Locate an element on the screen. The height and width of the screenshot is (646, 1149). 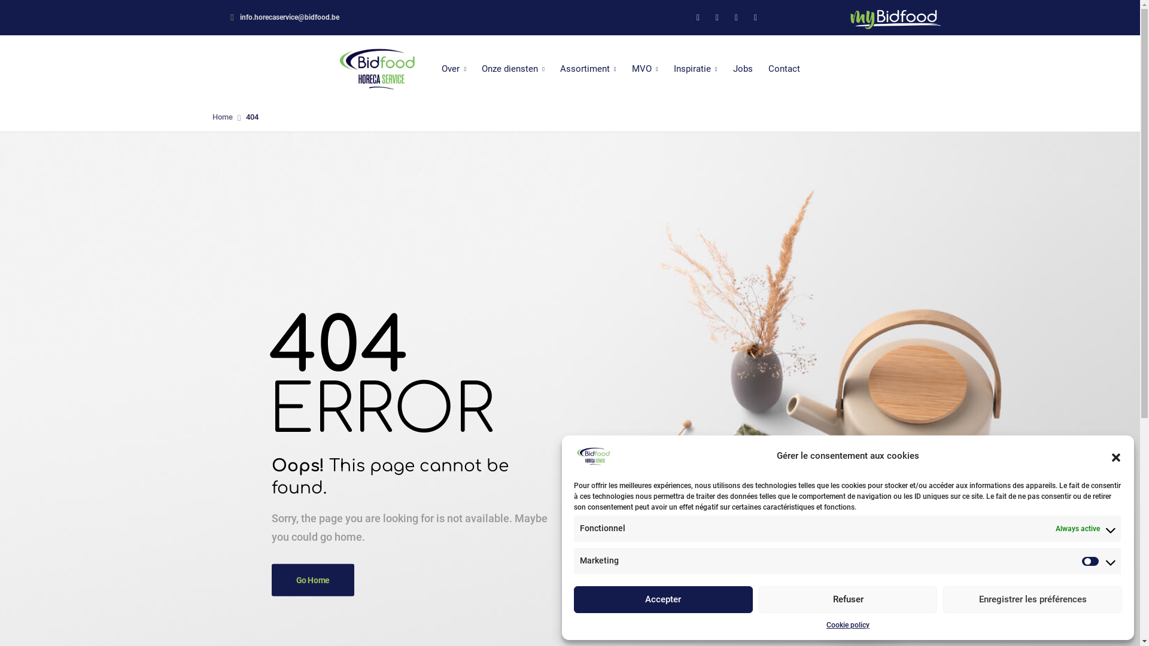
Onze diensten is located at coordinates (513, 69).